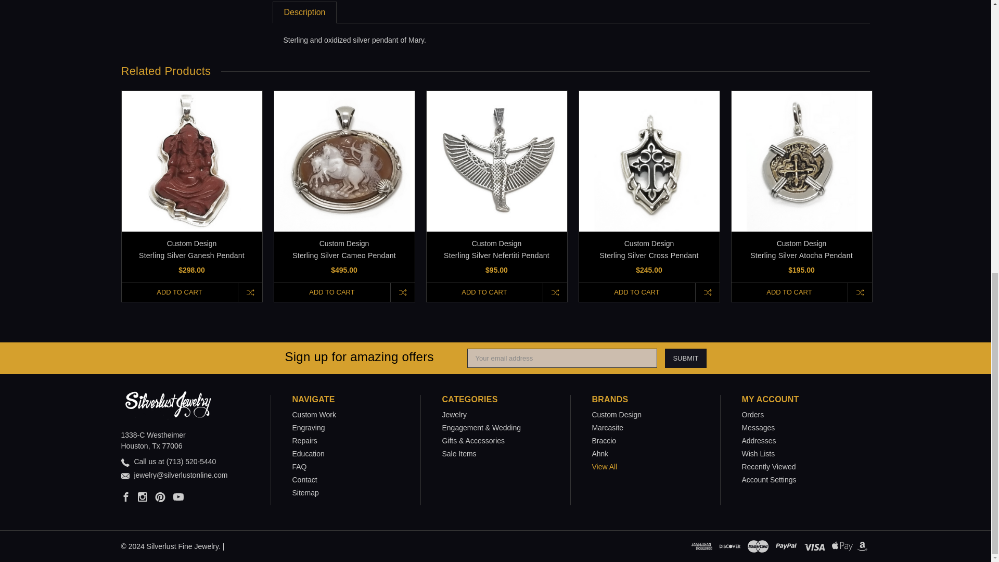 This screenshot has width=999, height=562. Describe the element at coordinates (344, 161) in the screenshot. I see `Sterling Silver Cameo Pendant` at that location.